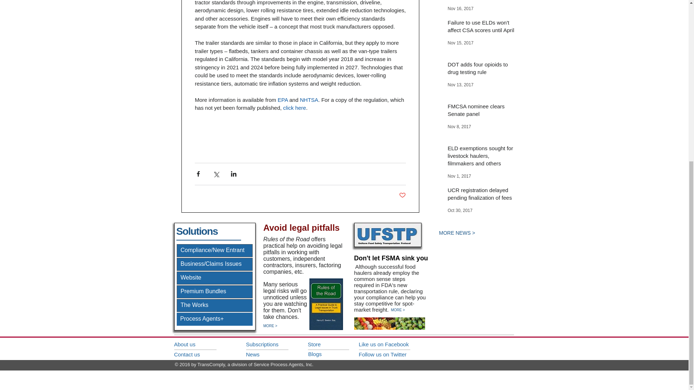  Describe the element at coordinates (459, 176) in the screenshot. I see `Nov 1, 2017` at that location.